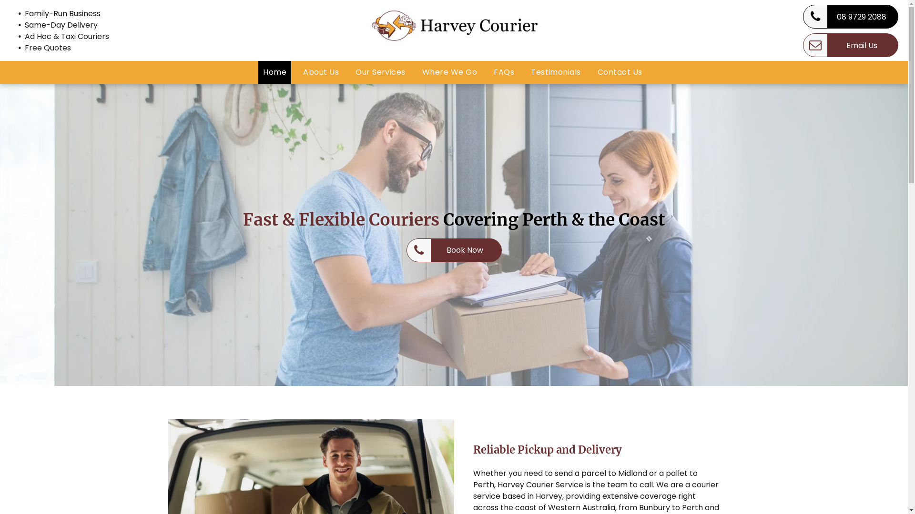  What do you see at coordinates (321, 72) in the screenshot?
I see `About Us` at bounding box center [321, 72].